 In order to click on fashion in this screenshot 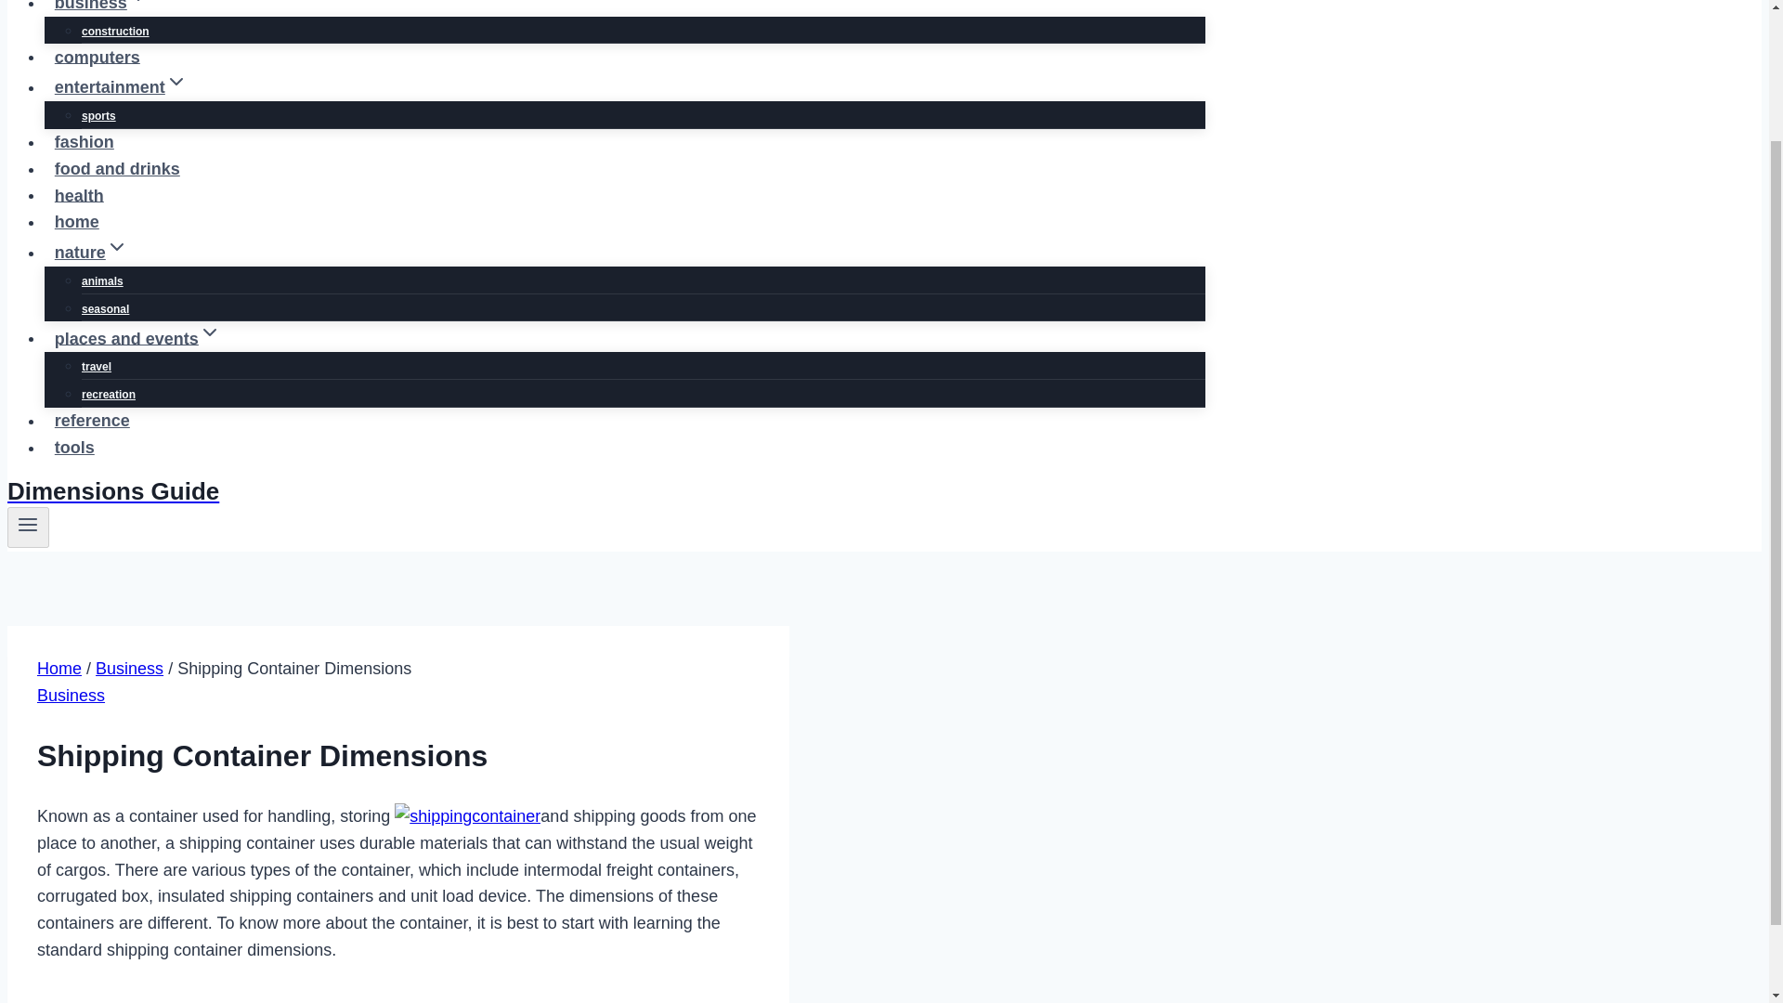, I will do `click(85, 141)`.